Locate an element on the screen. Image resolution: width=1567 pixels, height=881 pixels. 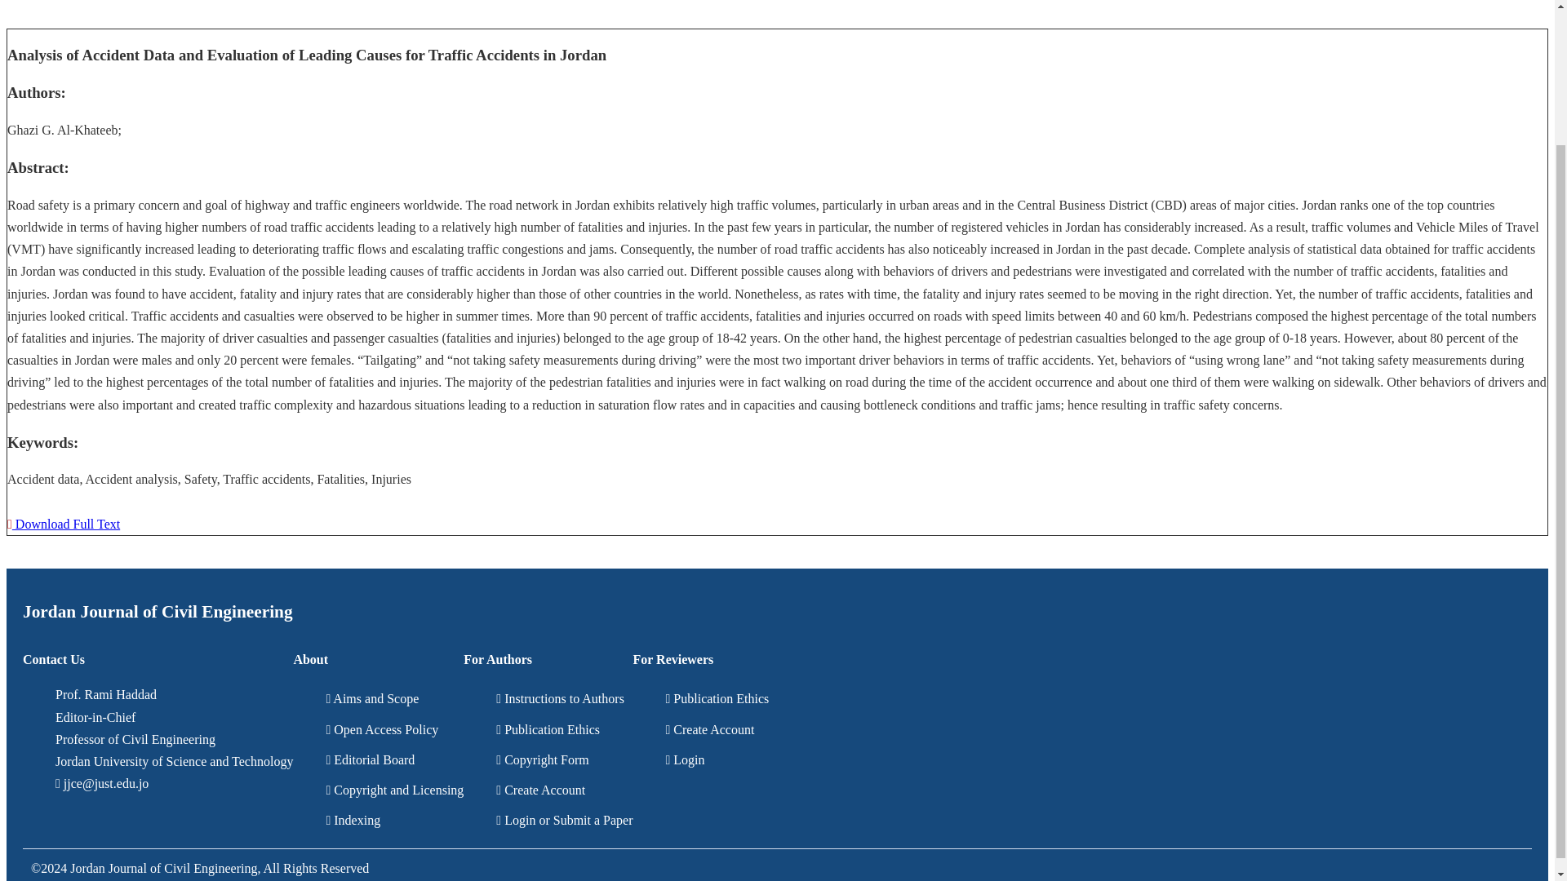
 Create Account is located at coordinates (540, 790).